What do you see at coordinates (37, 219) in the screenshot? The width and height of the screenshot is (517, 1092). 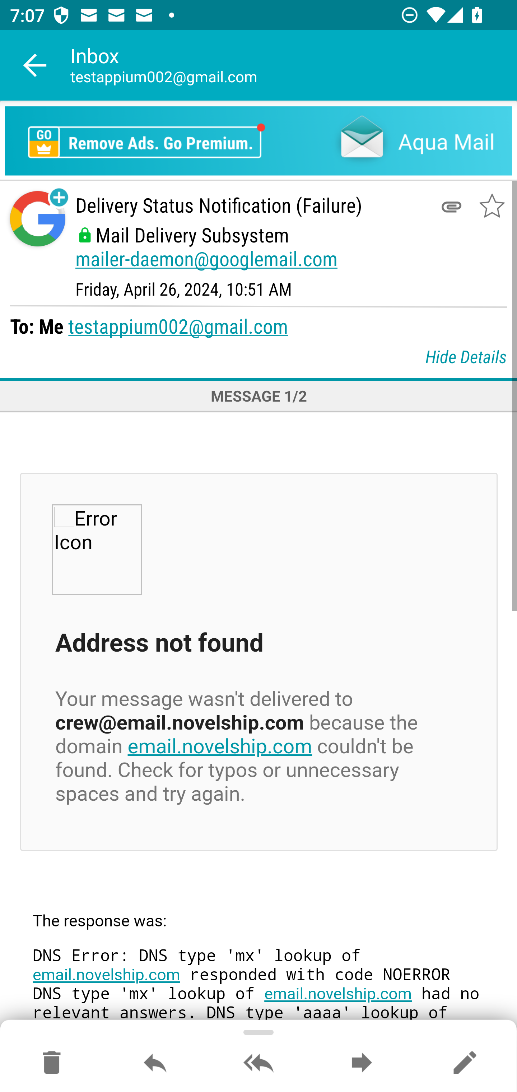 I see `Sender contact button` at bounding box center [37, 219].